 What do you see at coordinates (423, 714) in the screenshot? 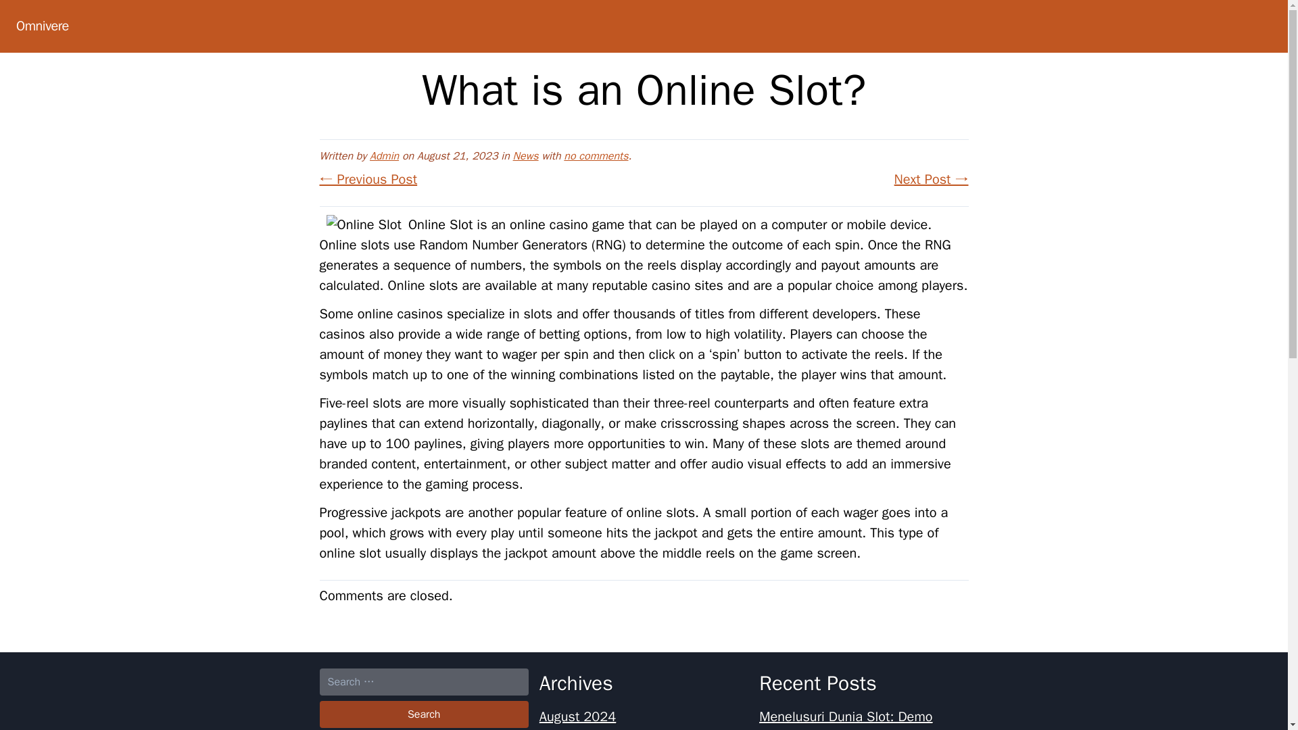
I see `Search` at bounding box center [423, 714].